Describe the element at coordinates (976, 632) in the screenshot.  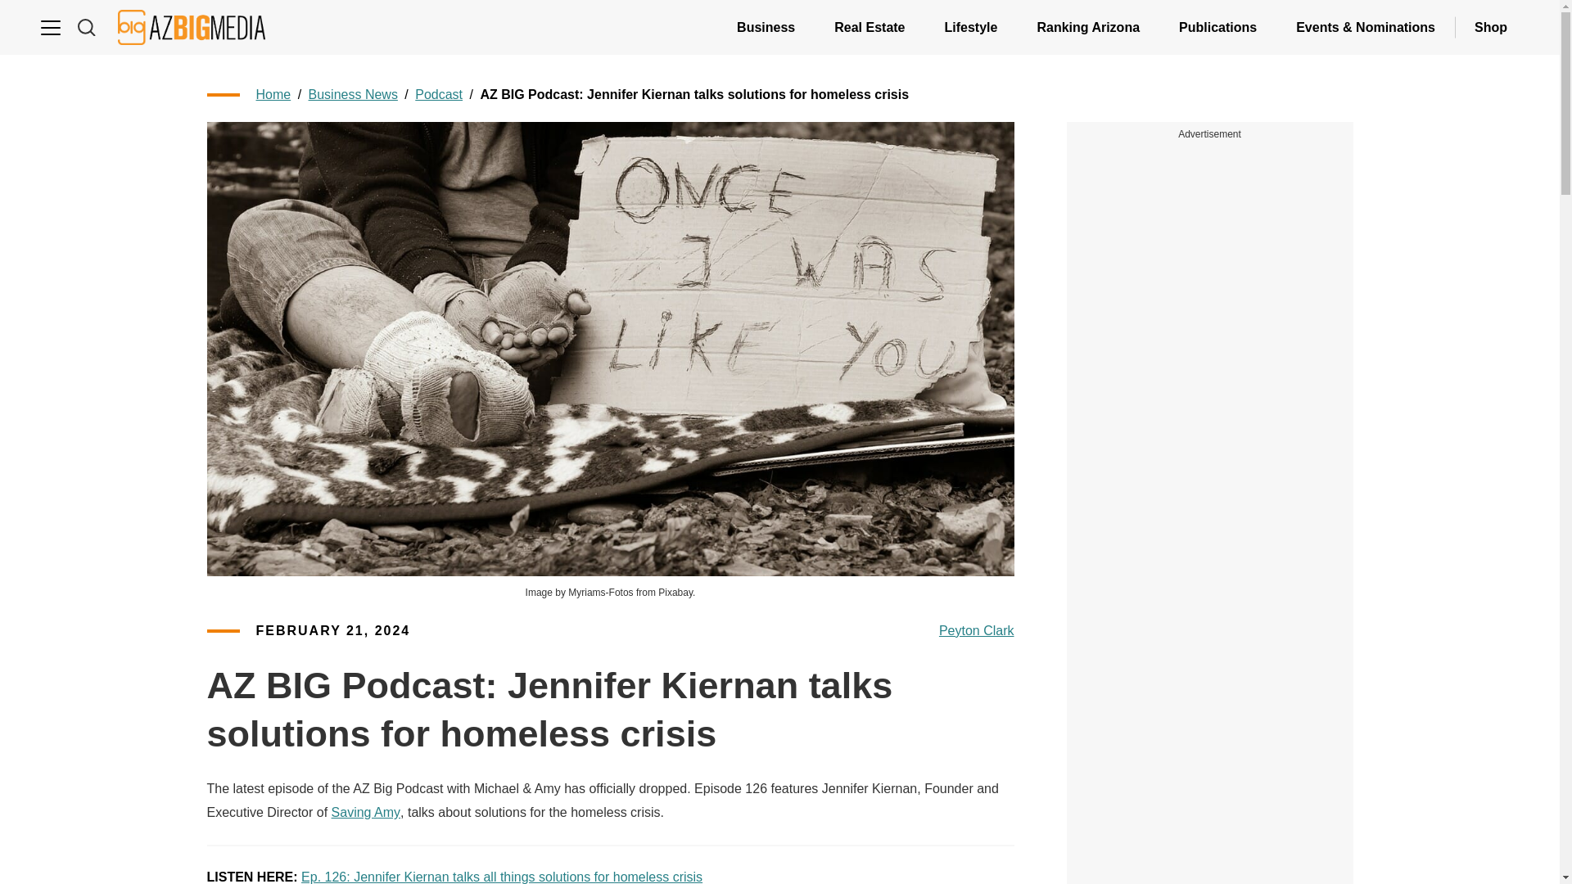
I see `Posts by Peyton Clark` at that location.